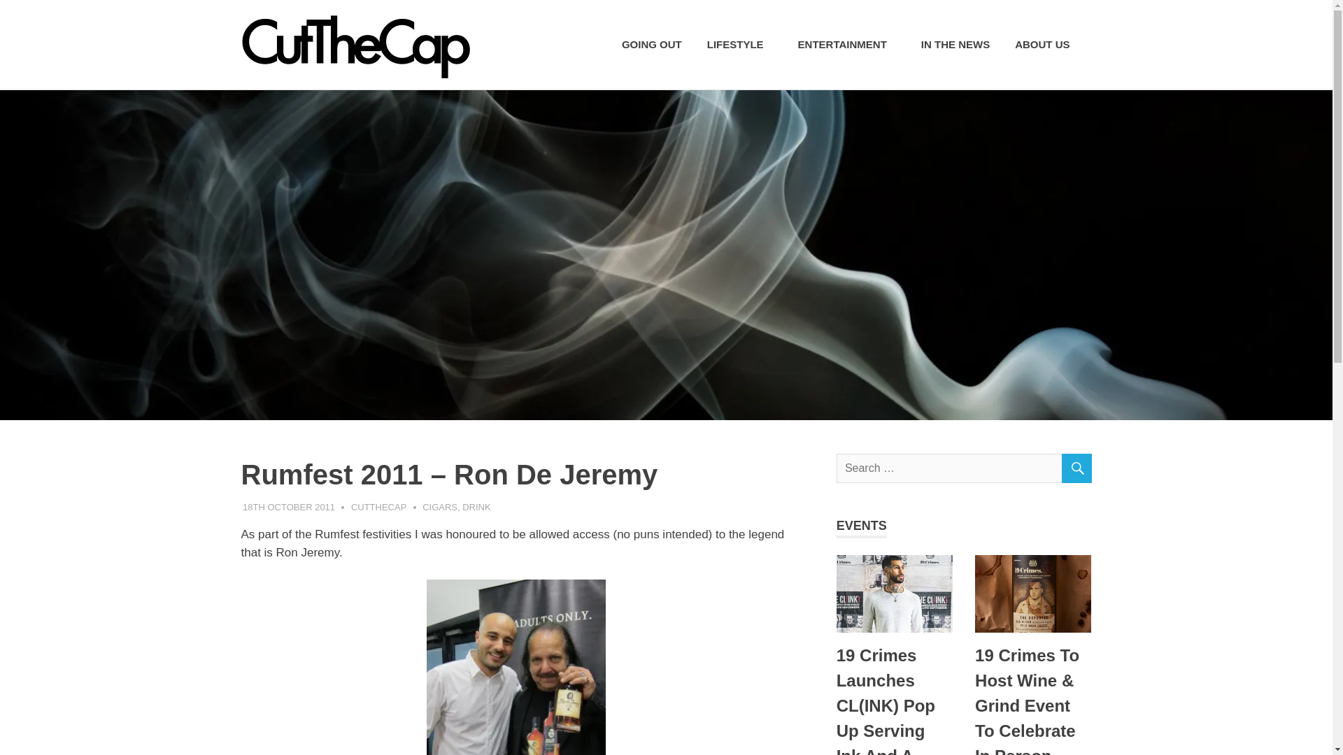  I want to click on CIGARS, so click(440, 508).